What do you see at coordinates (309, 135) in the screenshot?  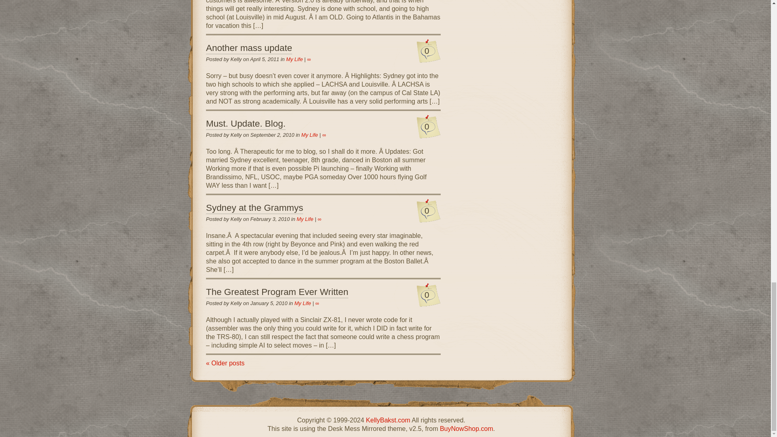 I see `My Life` at bounding box center [309, 135].